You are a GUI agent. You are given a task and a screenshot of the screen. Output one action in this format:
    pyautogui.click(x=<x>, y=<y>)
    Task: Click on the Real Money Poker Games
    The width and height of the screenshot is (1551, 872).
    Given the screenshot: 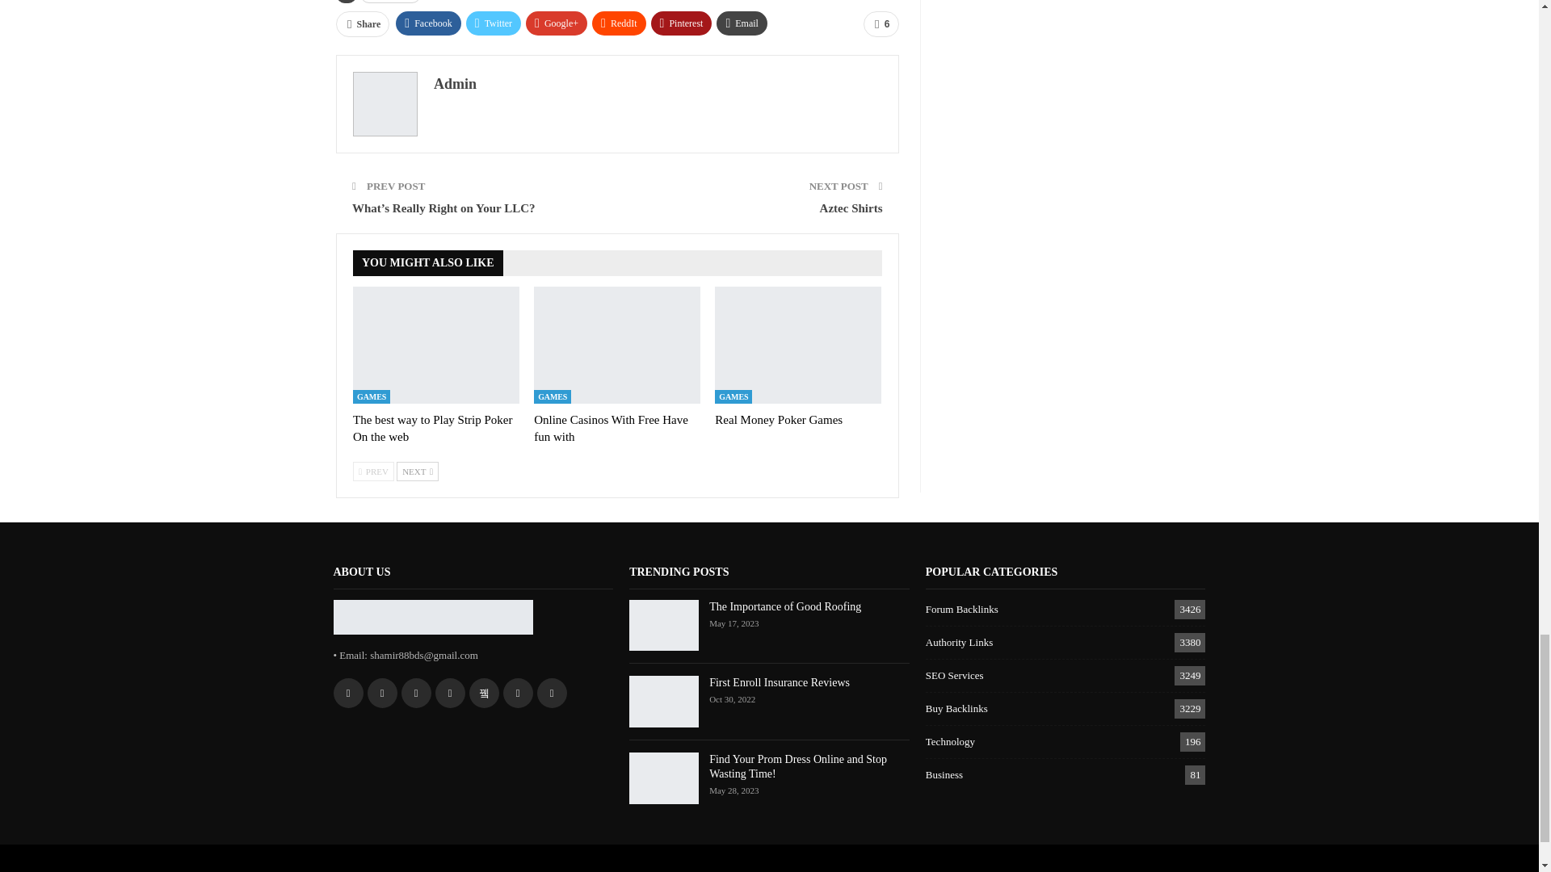 What is the action you would take?
    pyautogui.click(x=779, y=420)
    